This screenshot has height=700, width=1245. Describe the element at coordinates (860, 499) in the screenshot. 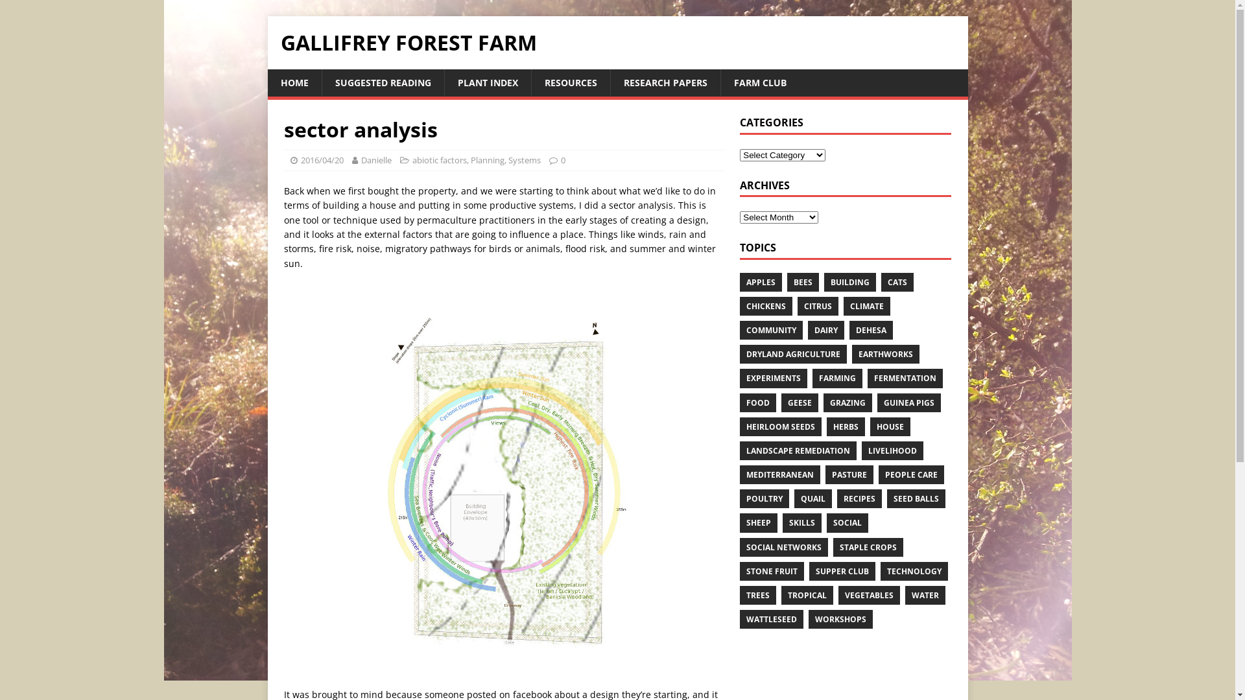

I see `RECIPES` at that location.